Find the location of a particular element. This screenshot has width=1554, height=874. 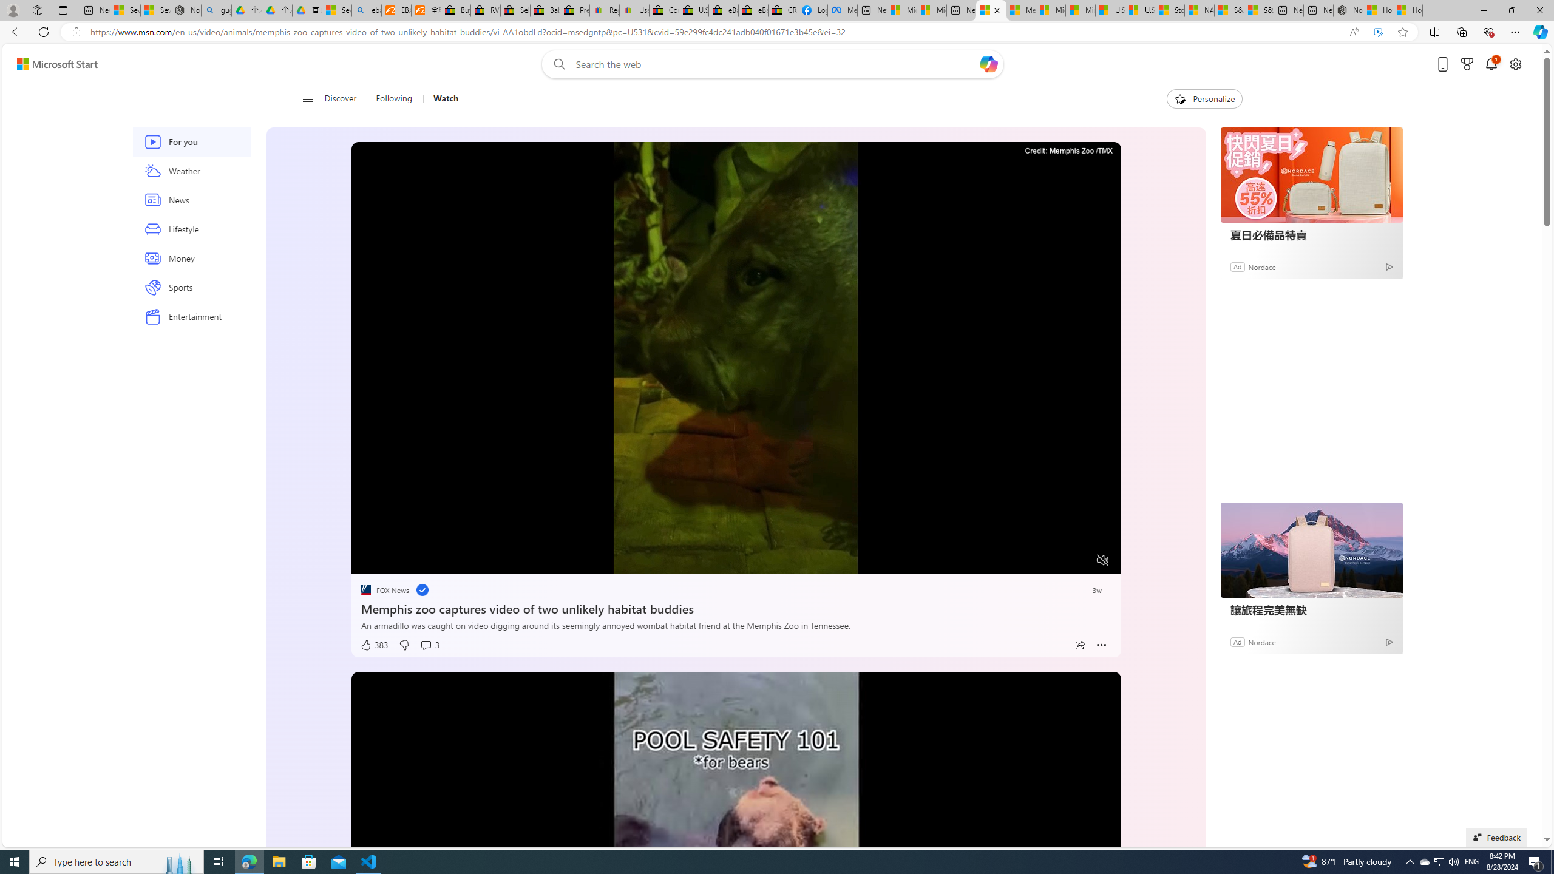

Pause is located at coordinates (369, 561).